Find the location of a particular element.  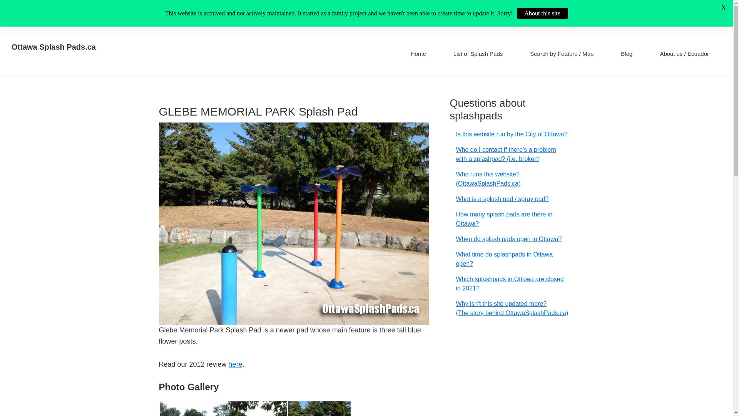

About this site is located at coordinates (542, 13).